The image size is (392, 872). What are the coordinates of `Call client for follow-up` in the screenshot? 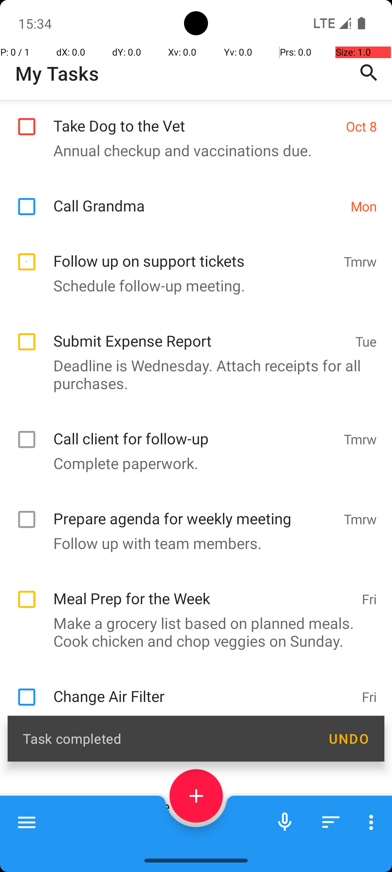 It's located at (195, 450).